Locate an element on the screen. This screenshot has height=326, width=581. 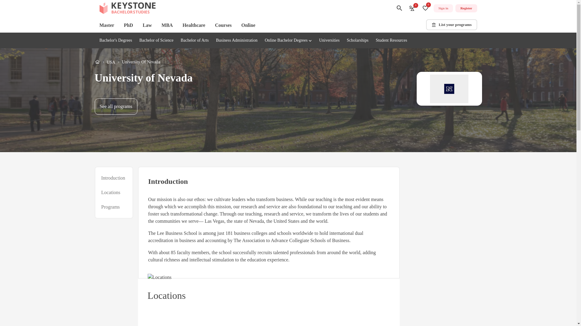
Scholarships is located at coordinates (358, 40).